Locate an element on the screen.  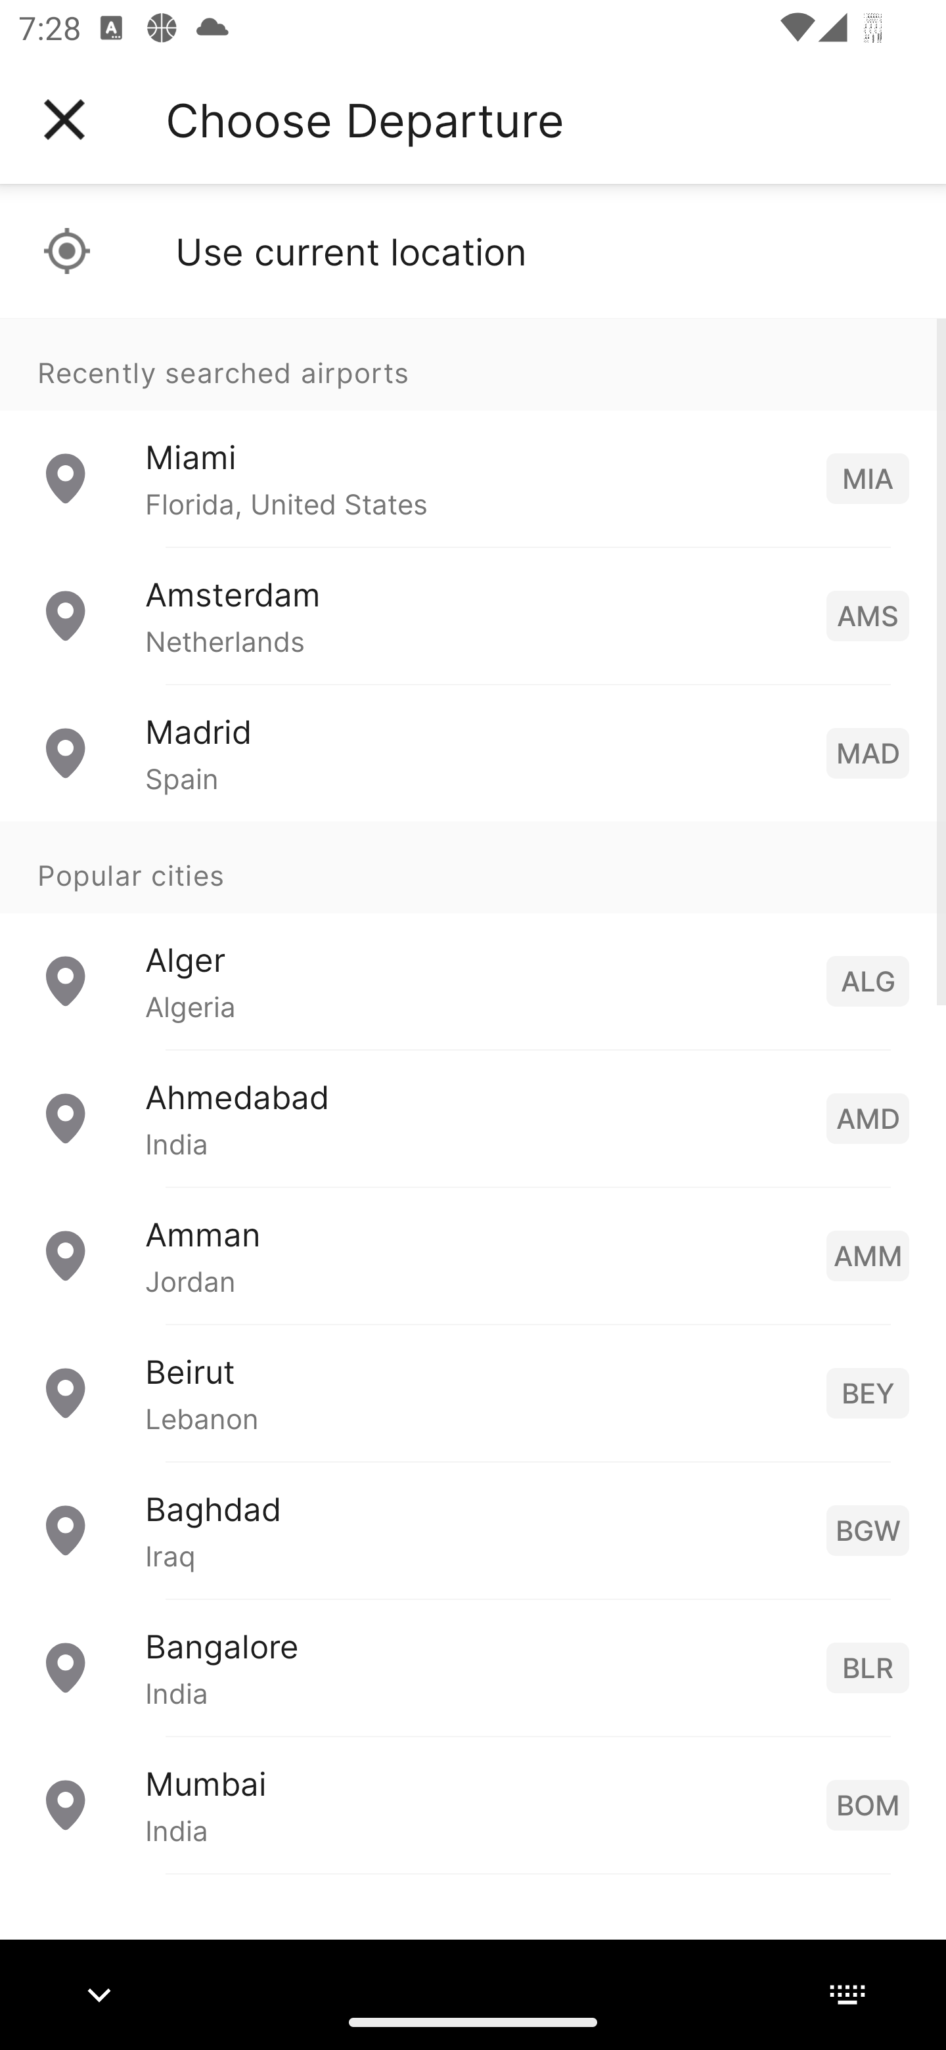
Beirut Lebanon BEY is located at coordinates (473, 1393).